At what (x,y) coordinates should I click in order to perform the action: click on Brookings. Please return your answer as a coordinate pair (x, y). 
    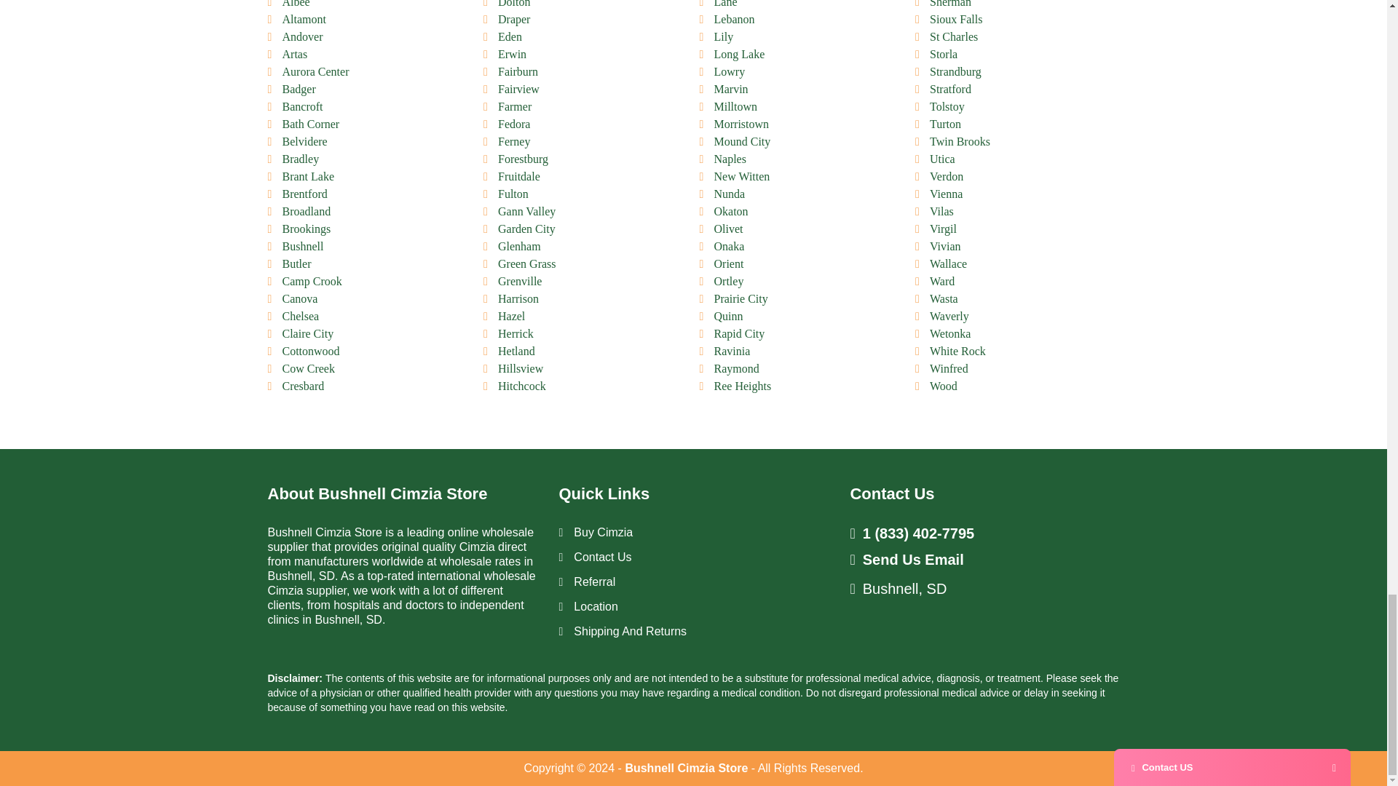
    Looking at the image, I should click on (307, 229).